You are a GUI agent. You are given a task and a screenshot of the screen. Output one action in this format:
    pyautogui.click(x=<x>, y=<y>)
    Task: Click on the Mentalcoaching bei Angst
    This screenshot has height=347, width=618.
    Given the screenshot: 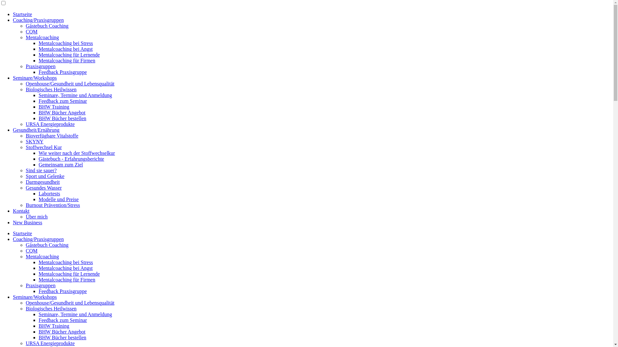 What is the action you would take?
    pyautogui.click(x=66, y=49)
    